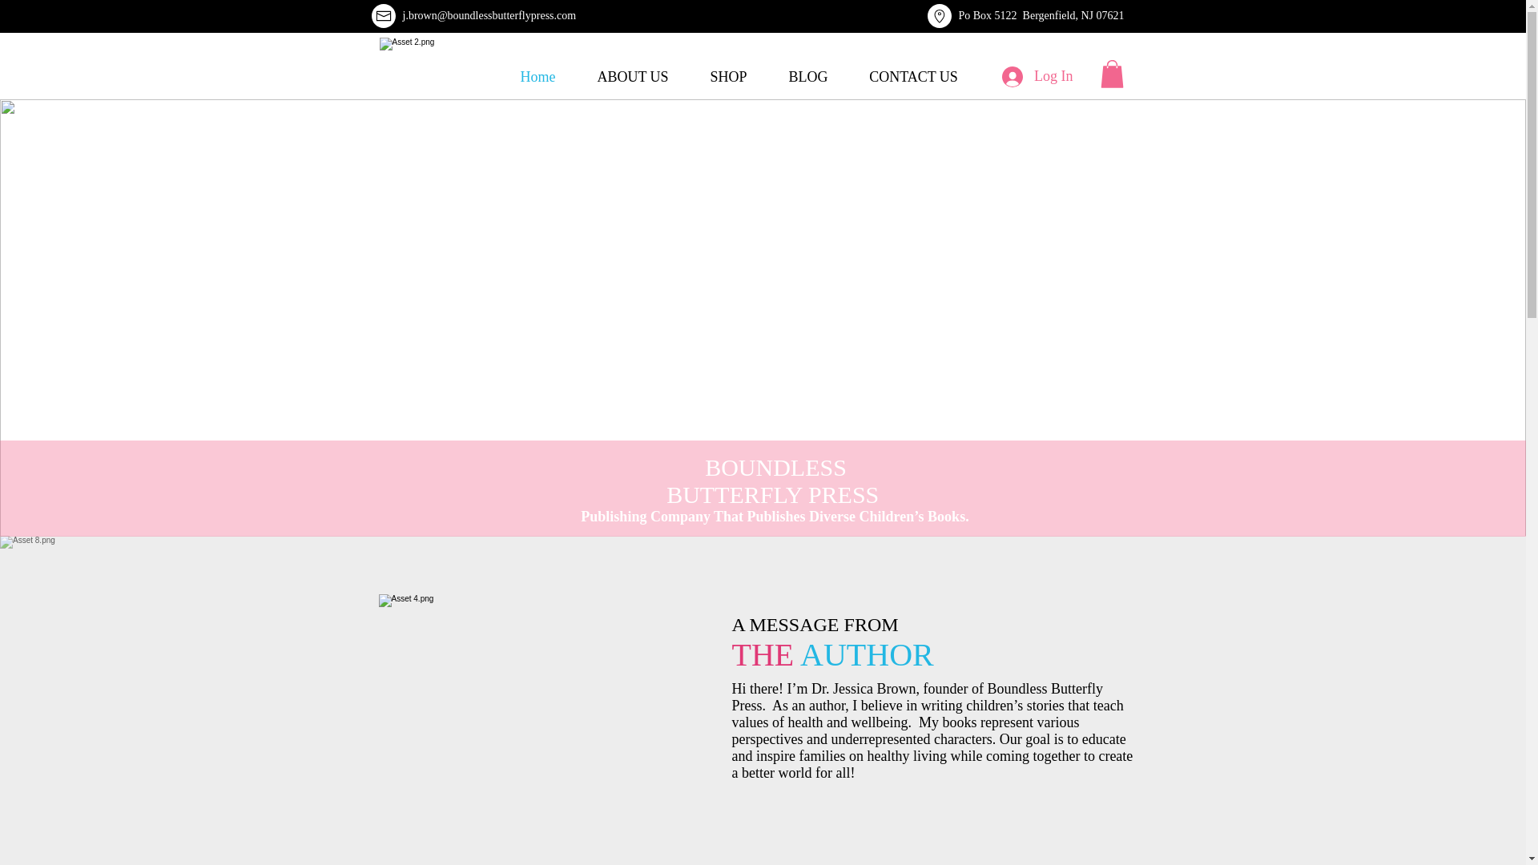 This screenshot has height=865, width=1538. What do you see at coordinates (538, 77) in the screenshot?
I see `Home` at bounding box center [538, 77].